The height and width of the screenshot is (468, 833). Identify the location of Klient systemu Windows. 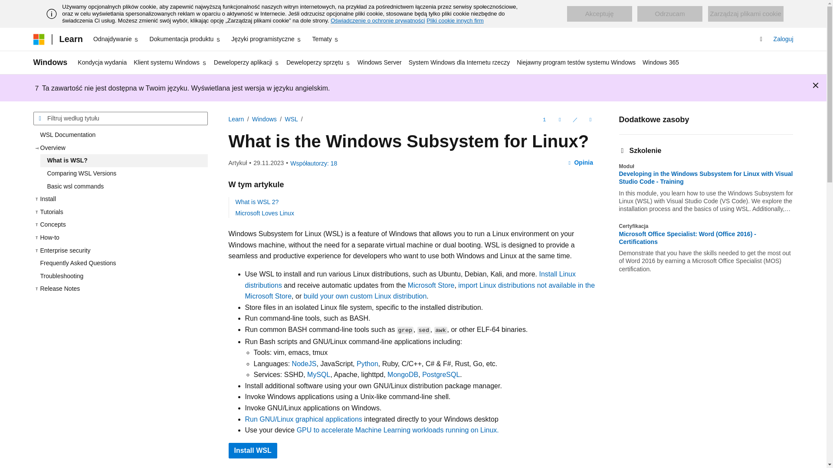
(170, 62).